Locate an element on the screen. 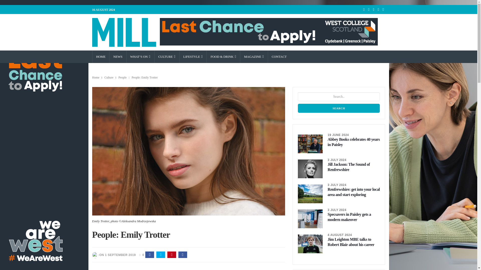  Home is located at coordinates (101, 56).